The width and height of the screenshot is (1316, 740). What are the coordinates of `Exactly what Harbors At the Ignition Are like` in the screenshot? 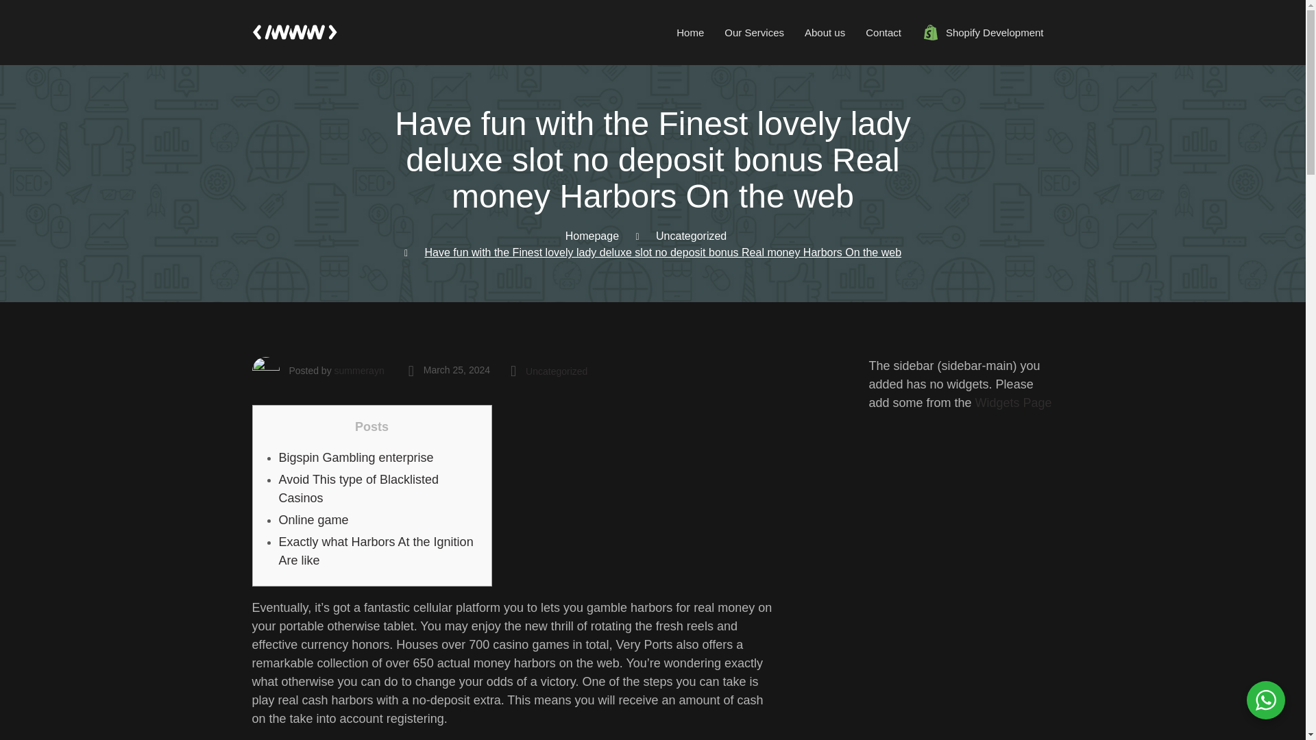 It's located at (358, 489).